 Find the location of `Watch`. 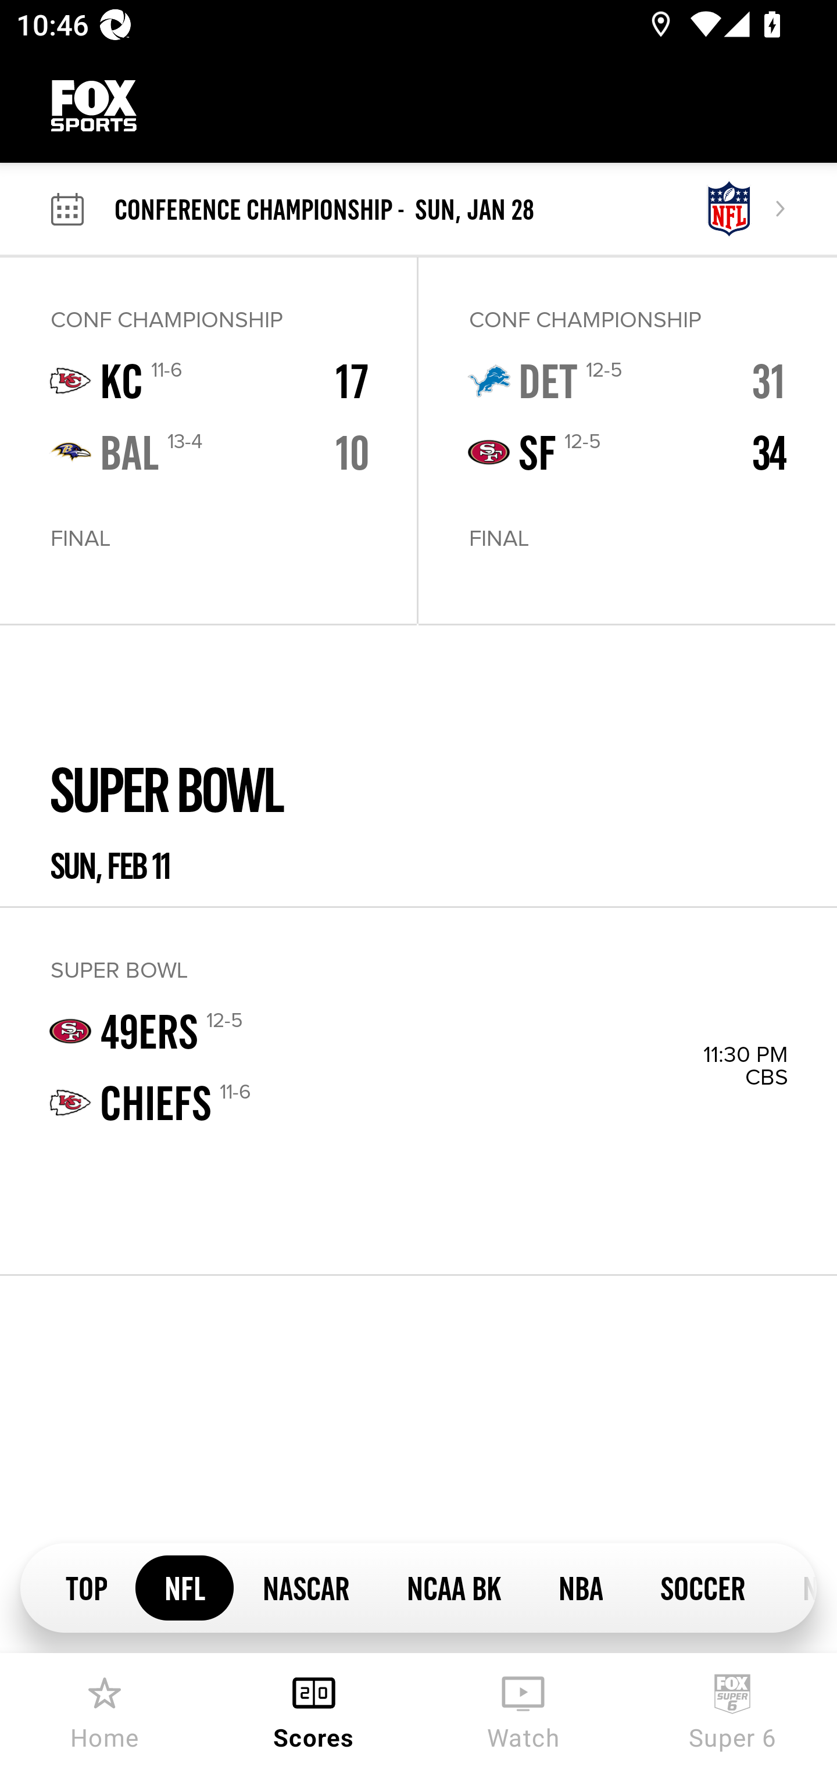

Watch is located at coordinates (523, 1710).